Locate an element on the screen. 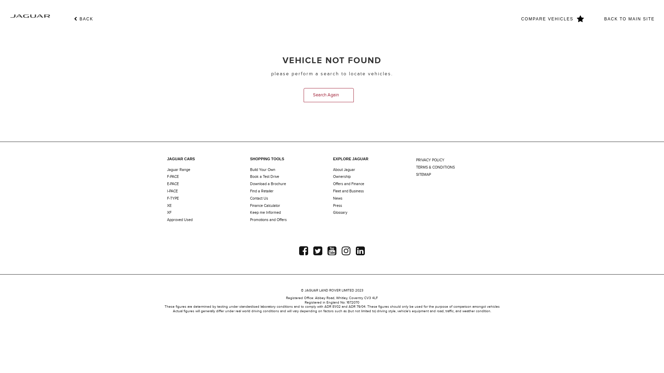 The width and height of the screenshot is (664, 373). XF is located at coordinates (169, 213).